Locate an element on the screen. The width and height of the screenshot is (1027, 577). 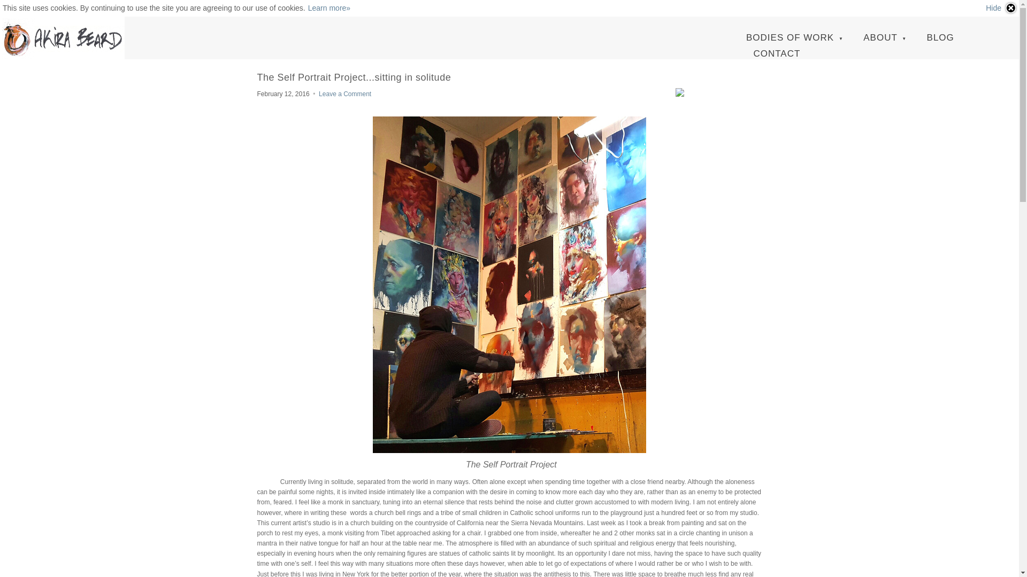
CONTACT is located at coordinates (776, 53).